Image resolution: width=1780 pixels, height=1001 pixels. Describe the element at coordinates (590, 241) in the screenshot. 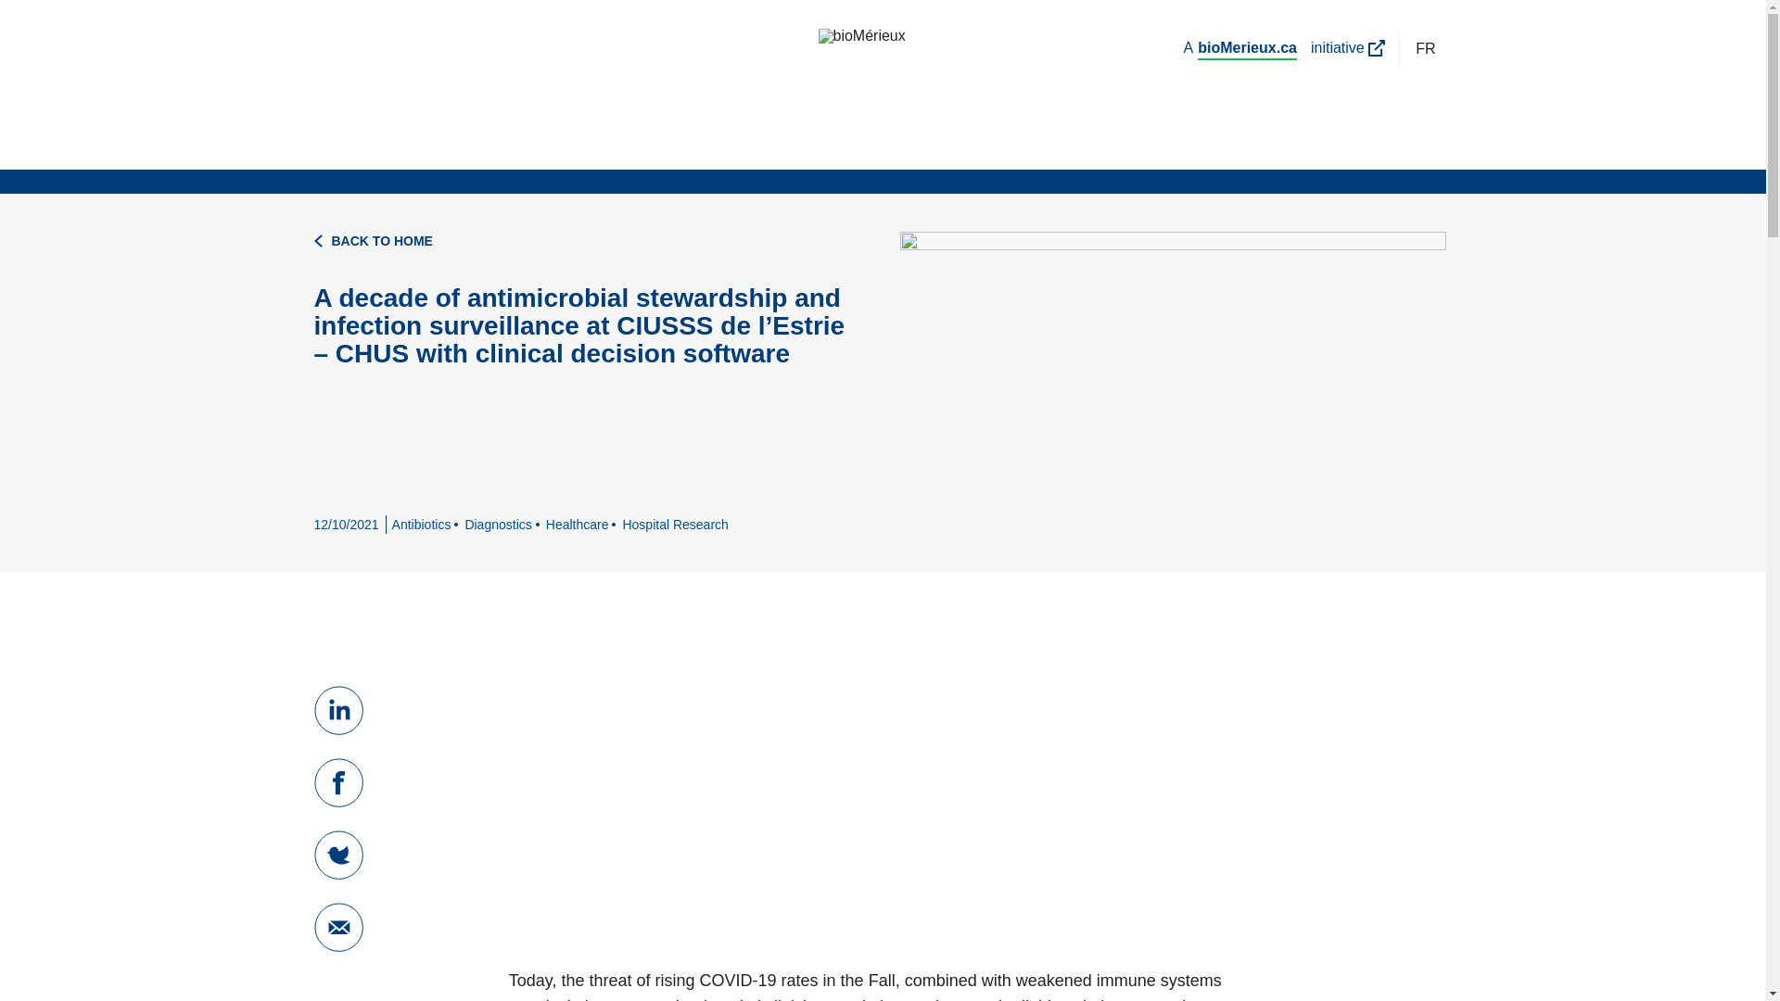

I see `BACK TO HOME` at that location.